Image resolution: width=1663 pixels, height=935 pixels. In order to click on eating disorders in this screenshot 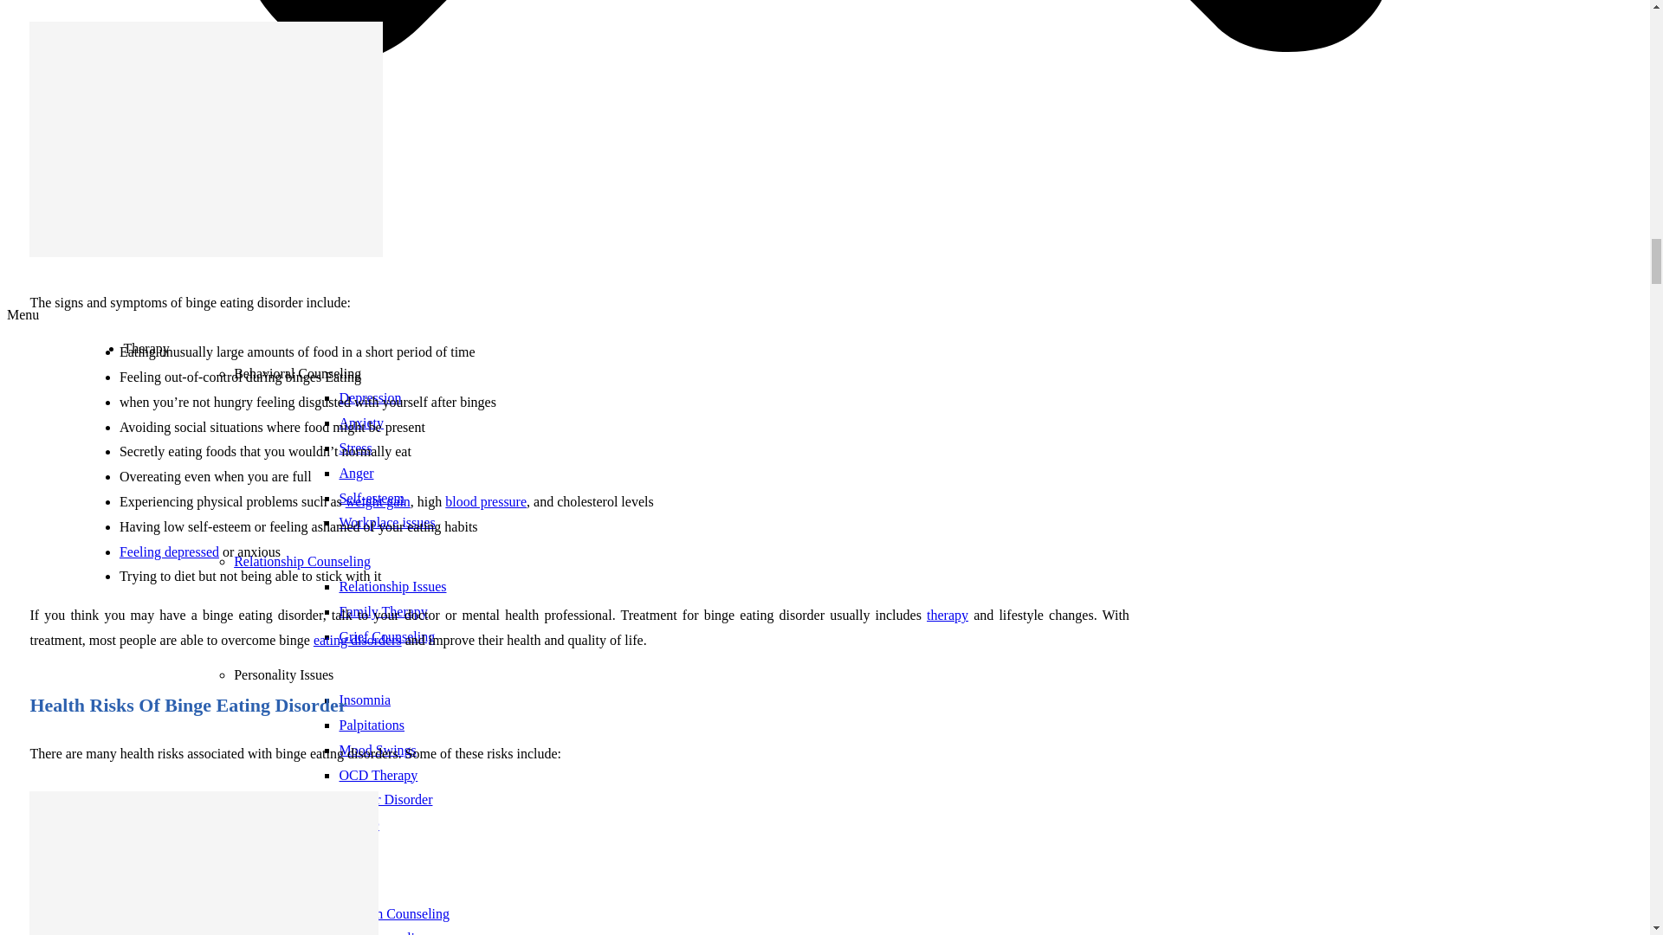, I will do `click(358, 641)`.